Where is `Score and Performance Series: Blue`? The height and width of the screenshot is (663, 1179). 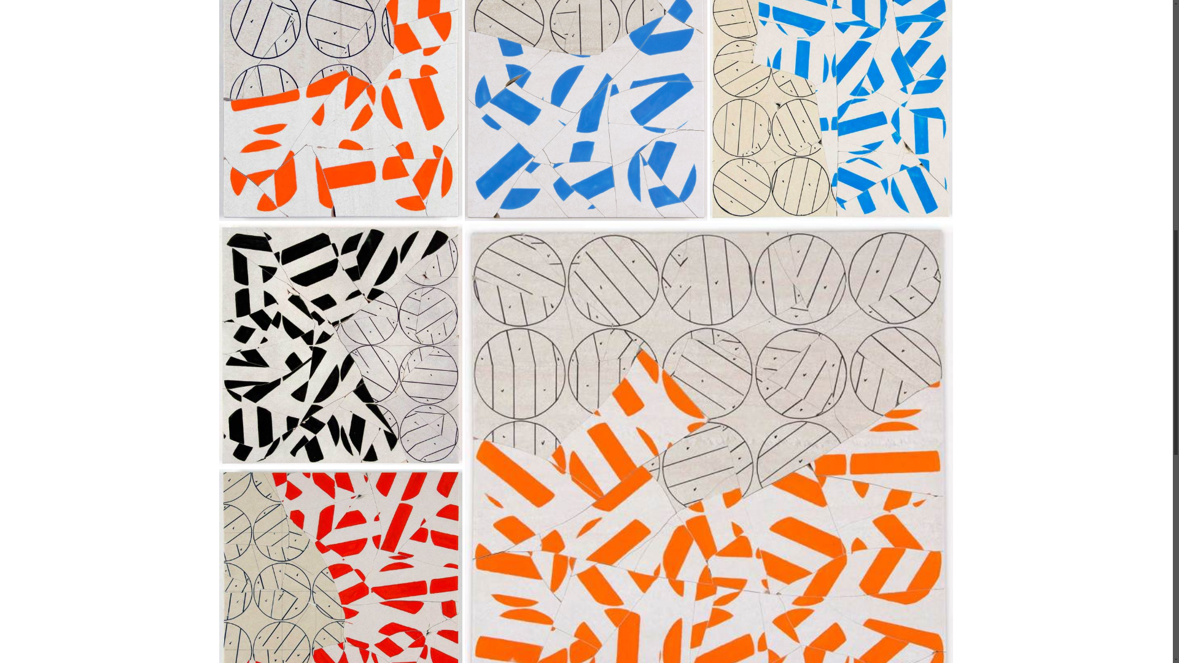 Score and Performance Series: Blue is located at coordinates (586, 110).